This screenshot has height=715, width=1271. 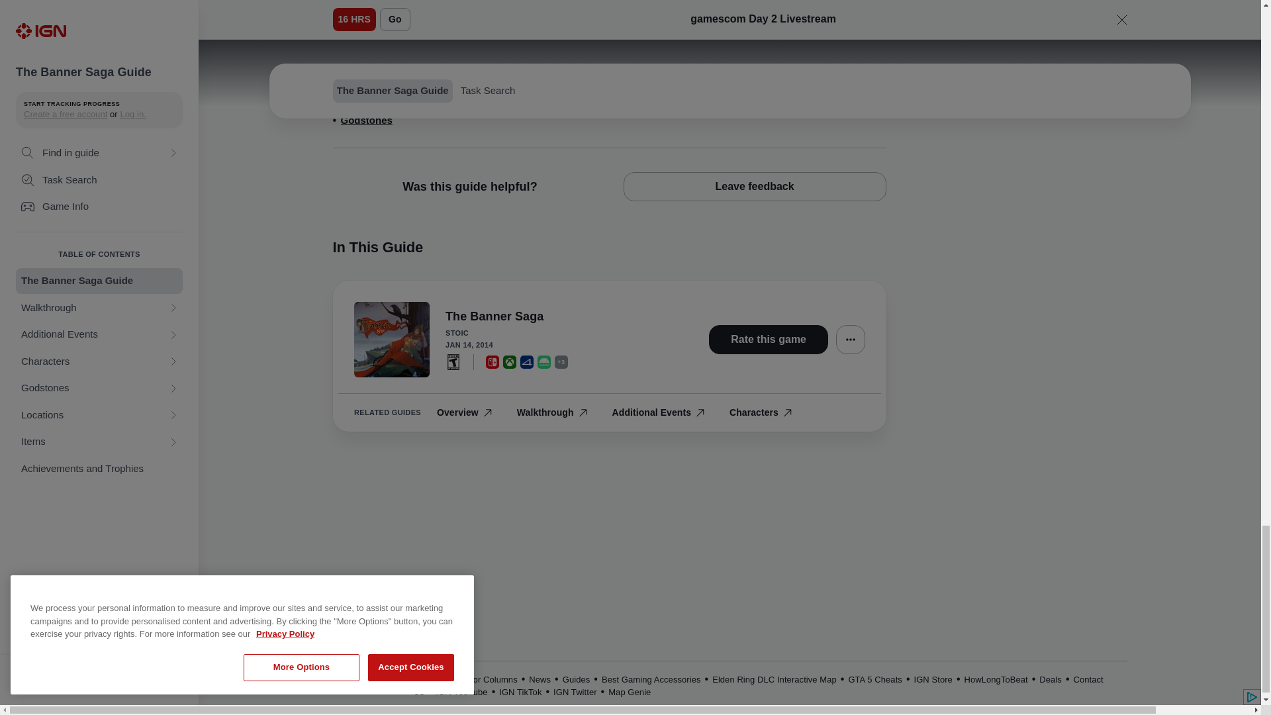 I want to click on Additional Events, so click(x=383, y=75).